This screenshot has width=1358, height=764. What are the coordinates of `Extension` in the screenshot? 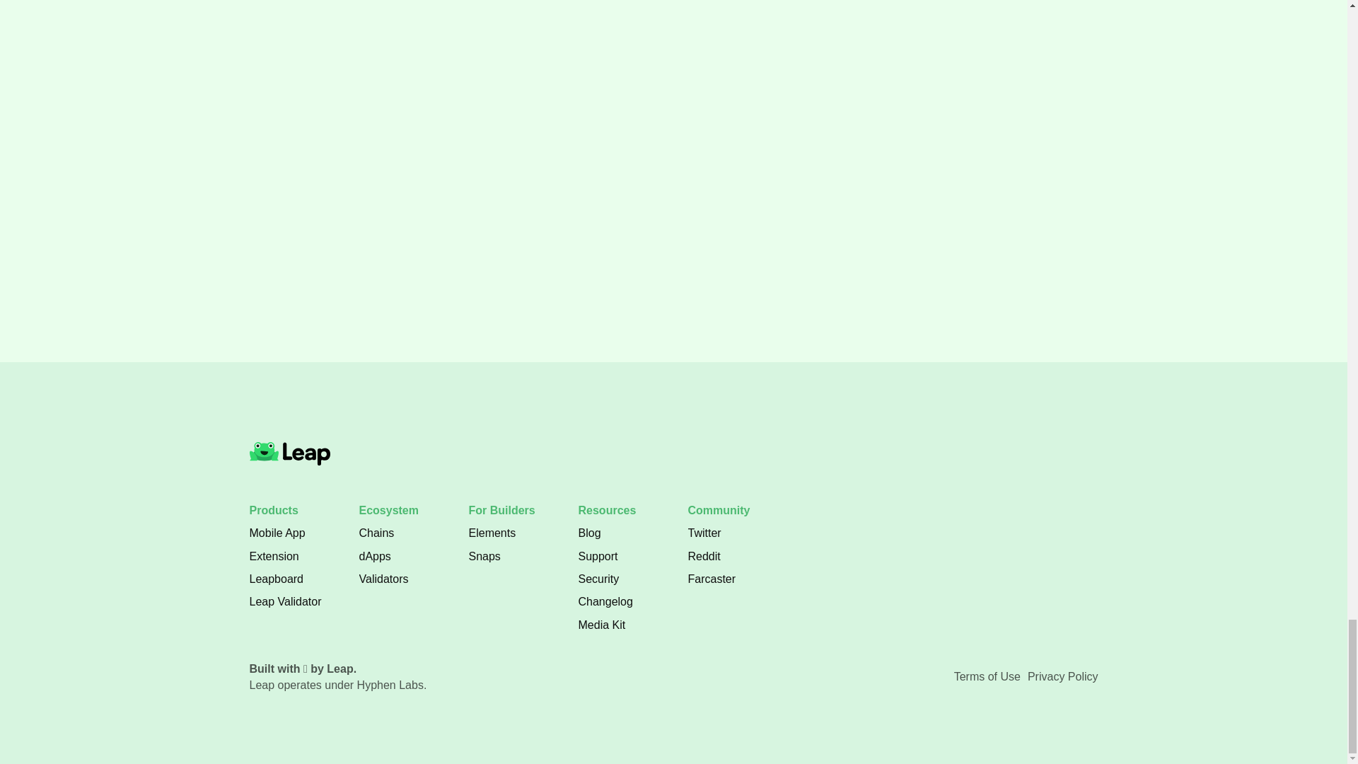 It's located at (492, 533).